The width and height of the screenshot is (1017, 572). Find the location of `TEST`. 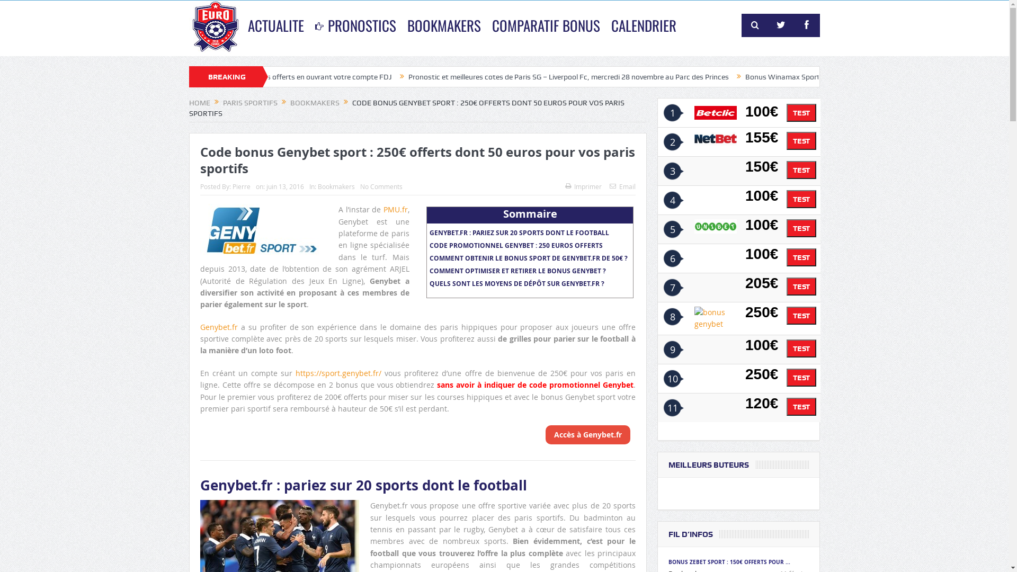

TEST is located at coordinates (801, 407).